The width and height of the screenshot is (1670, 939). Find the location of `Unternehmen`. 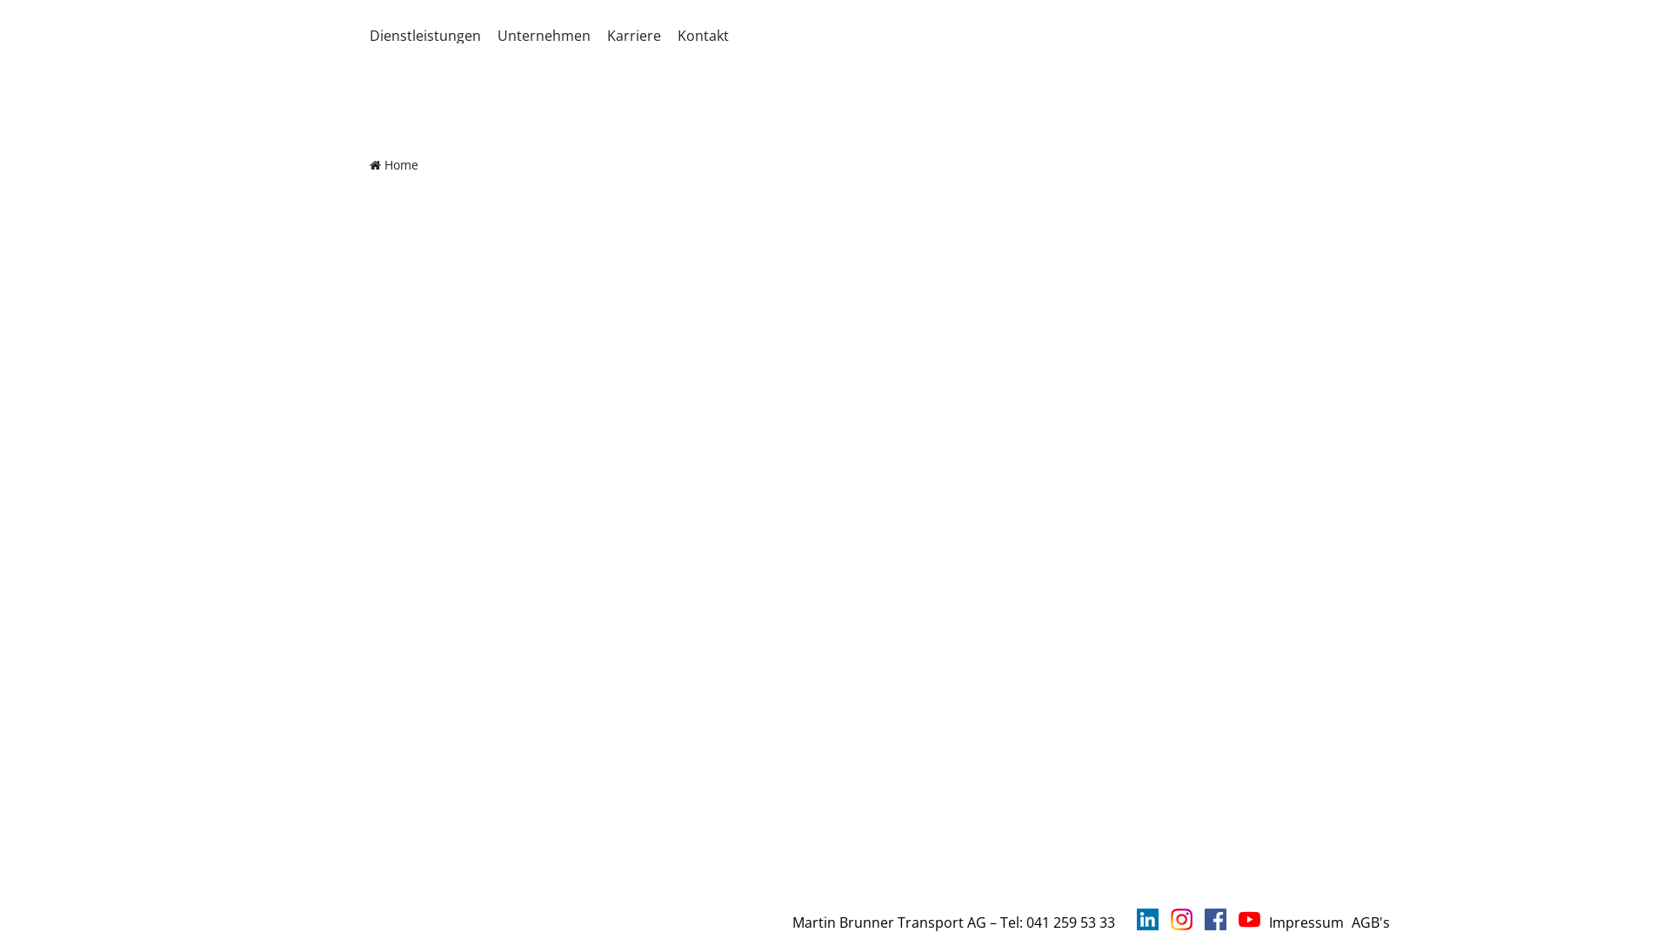

Unternehmen is located at coordinates (551, 36).